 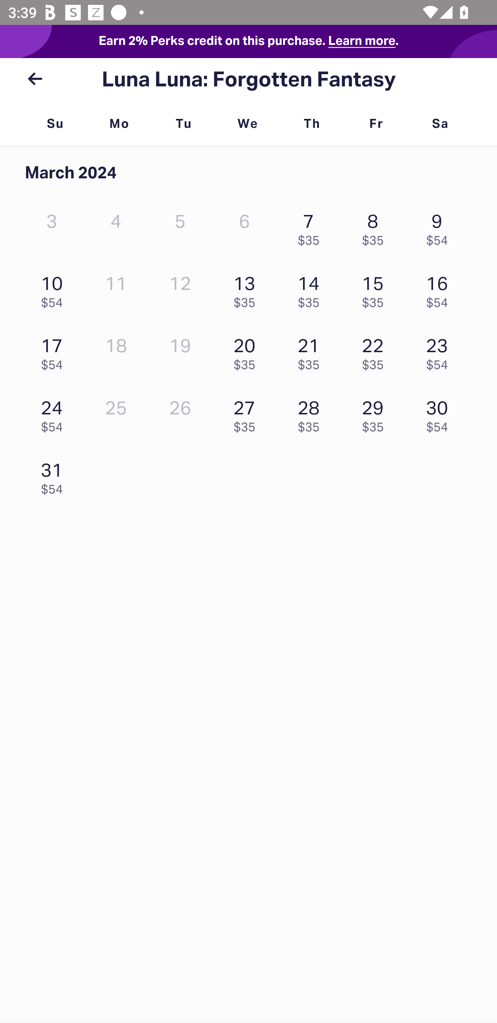 What do you see at coordinates (440, 289) in the screenshot?
I see `16 $54` at bounding box center [440, 289].